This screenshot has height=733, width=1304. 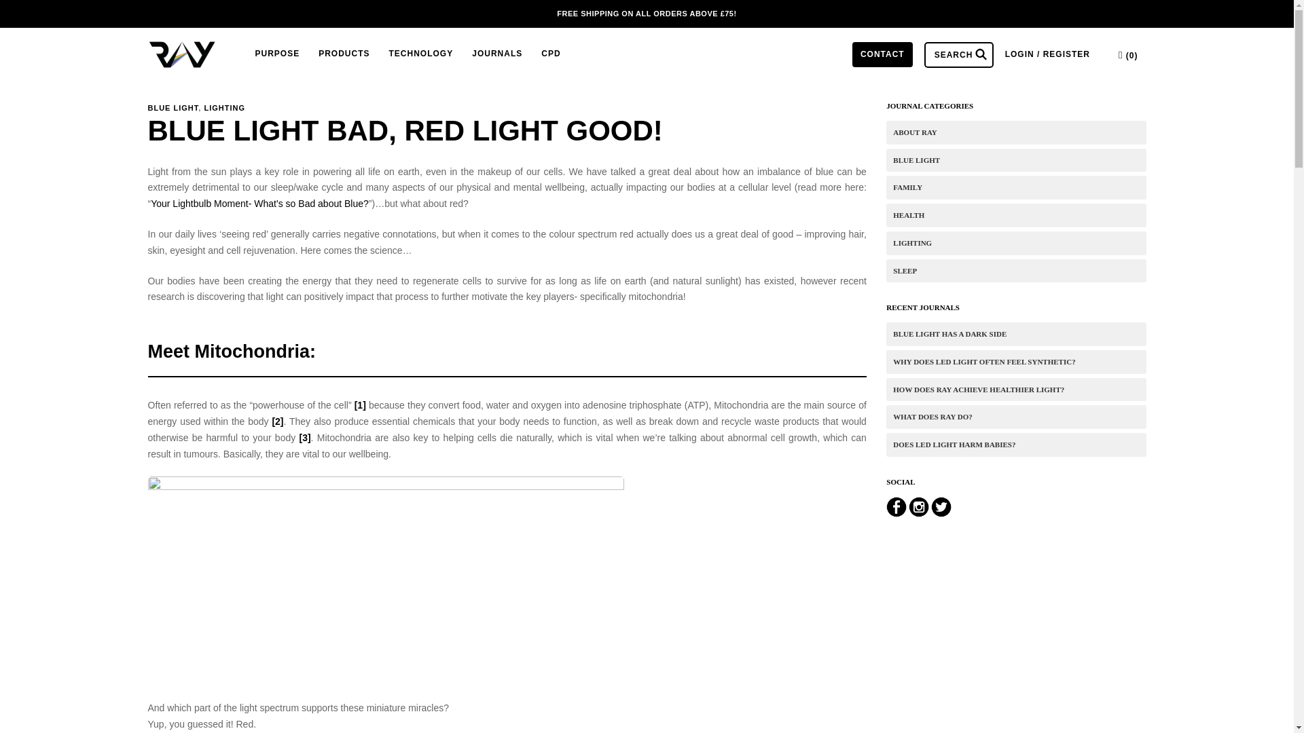 What do you see at coordinates (1016, 334) in the screenshot?
I see `BLUE LIGHT HAS A DARK SIDE` at bounding box center [1016, 334].